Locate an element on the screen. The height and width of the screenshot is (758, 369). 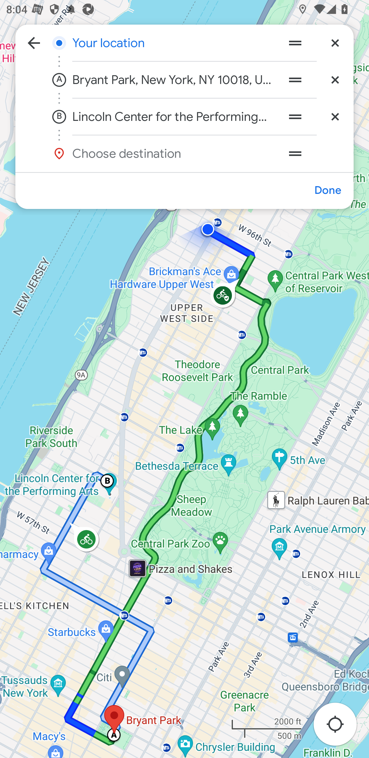
Navigate up is located at coordinates (34, 43).